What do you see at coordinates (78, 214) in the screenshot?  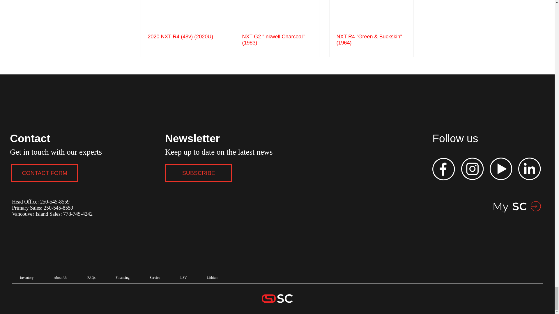 I see `778-745-4242` at bounding box center [78, 214].